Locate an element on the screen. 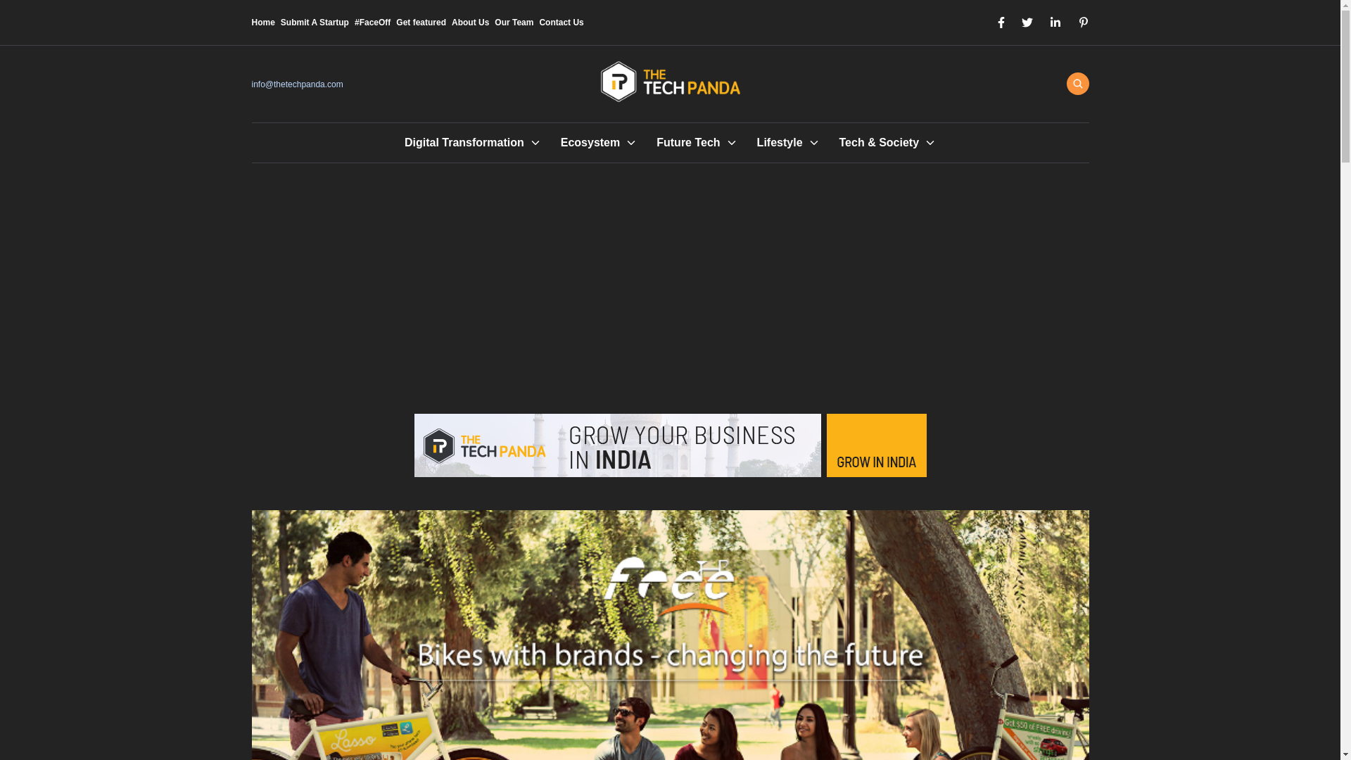 The image size is (1351, 760). Get featured is located at coordinates (421, 23).